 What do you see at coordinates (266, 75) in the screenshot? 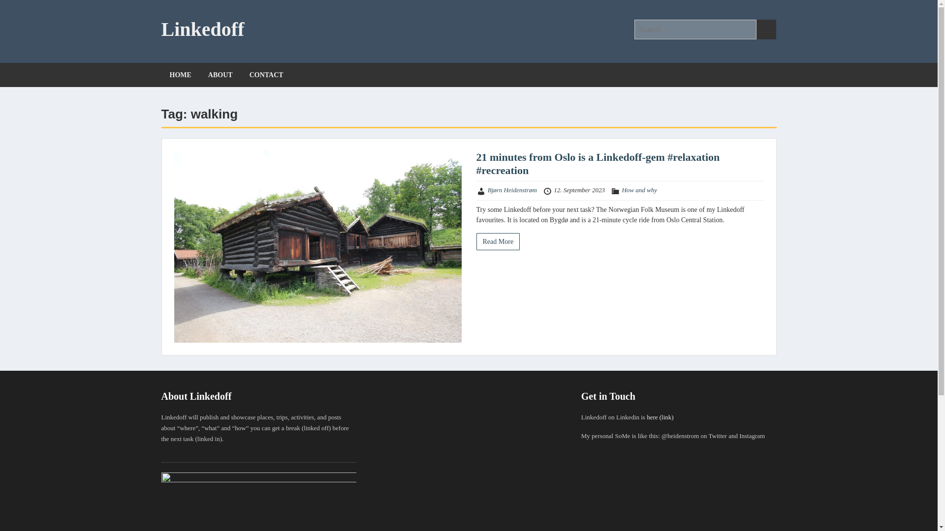
I see `CONTACT` at bounding box center [266, 75].